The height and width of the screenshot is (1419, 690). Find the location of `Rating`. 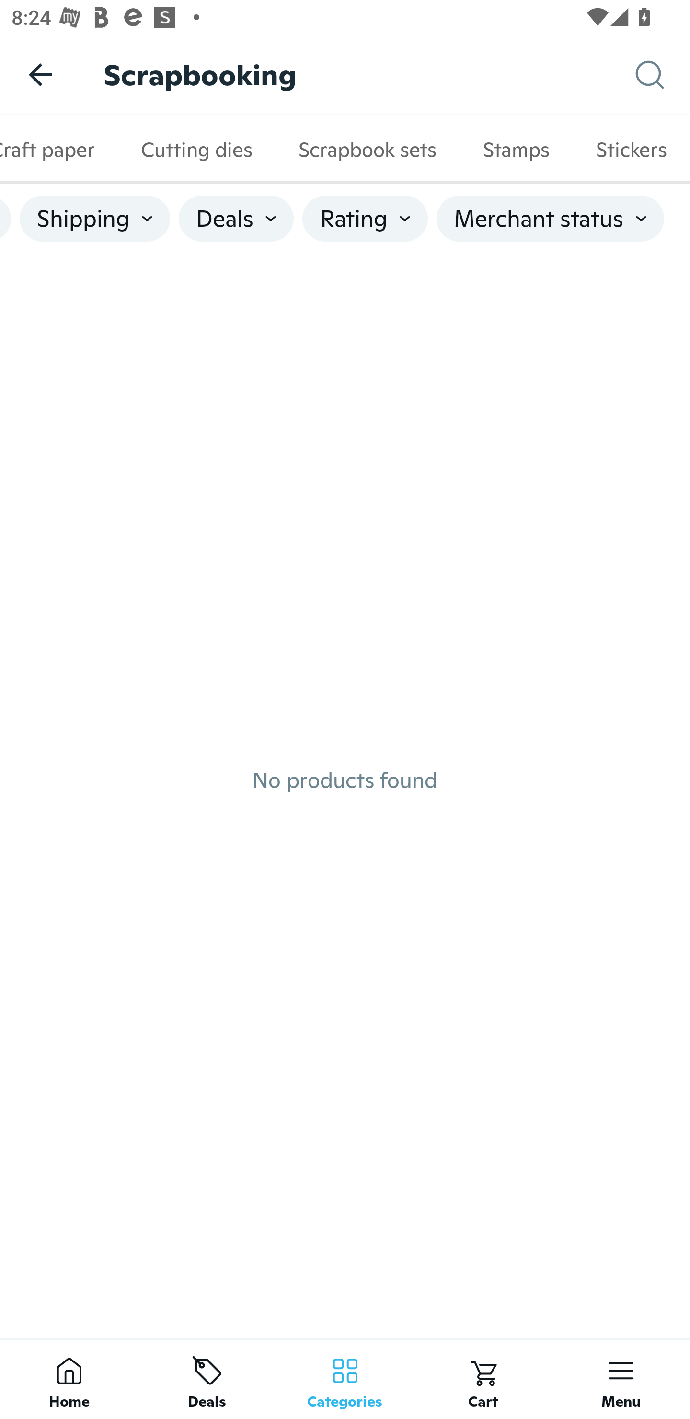

Rating is located at coordinates (365, 219).